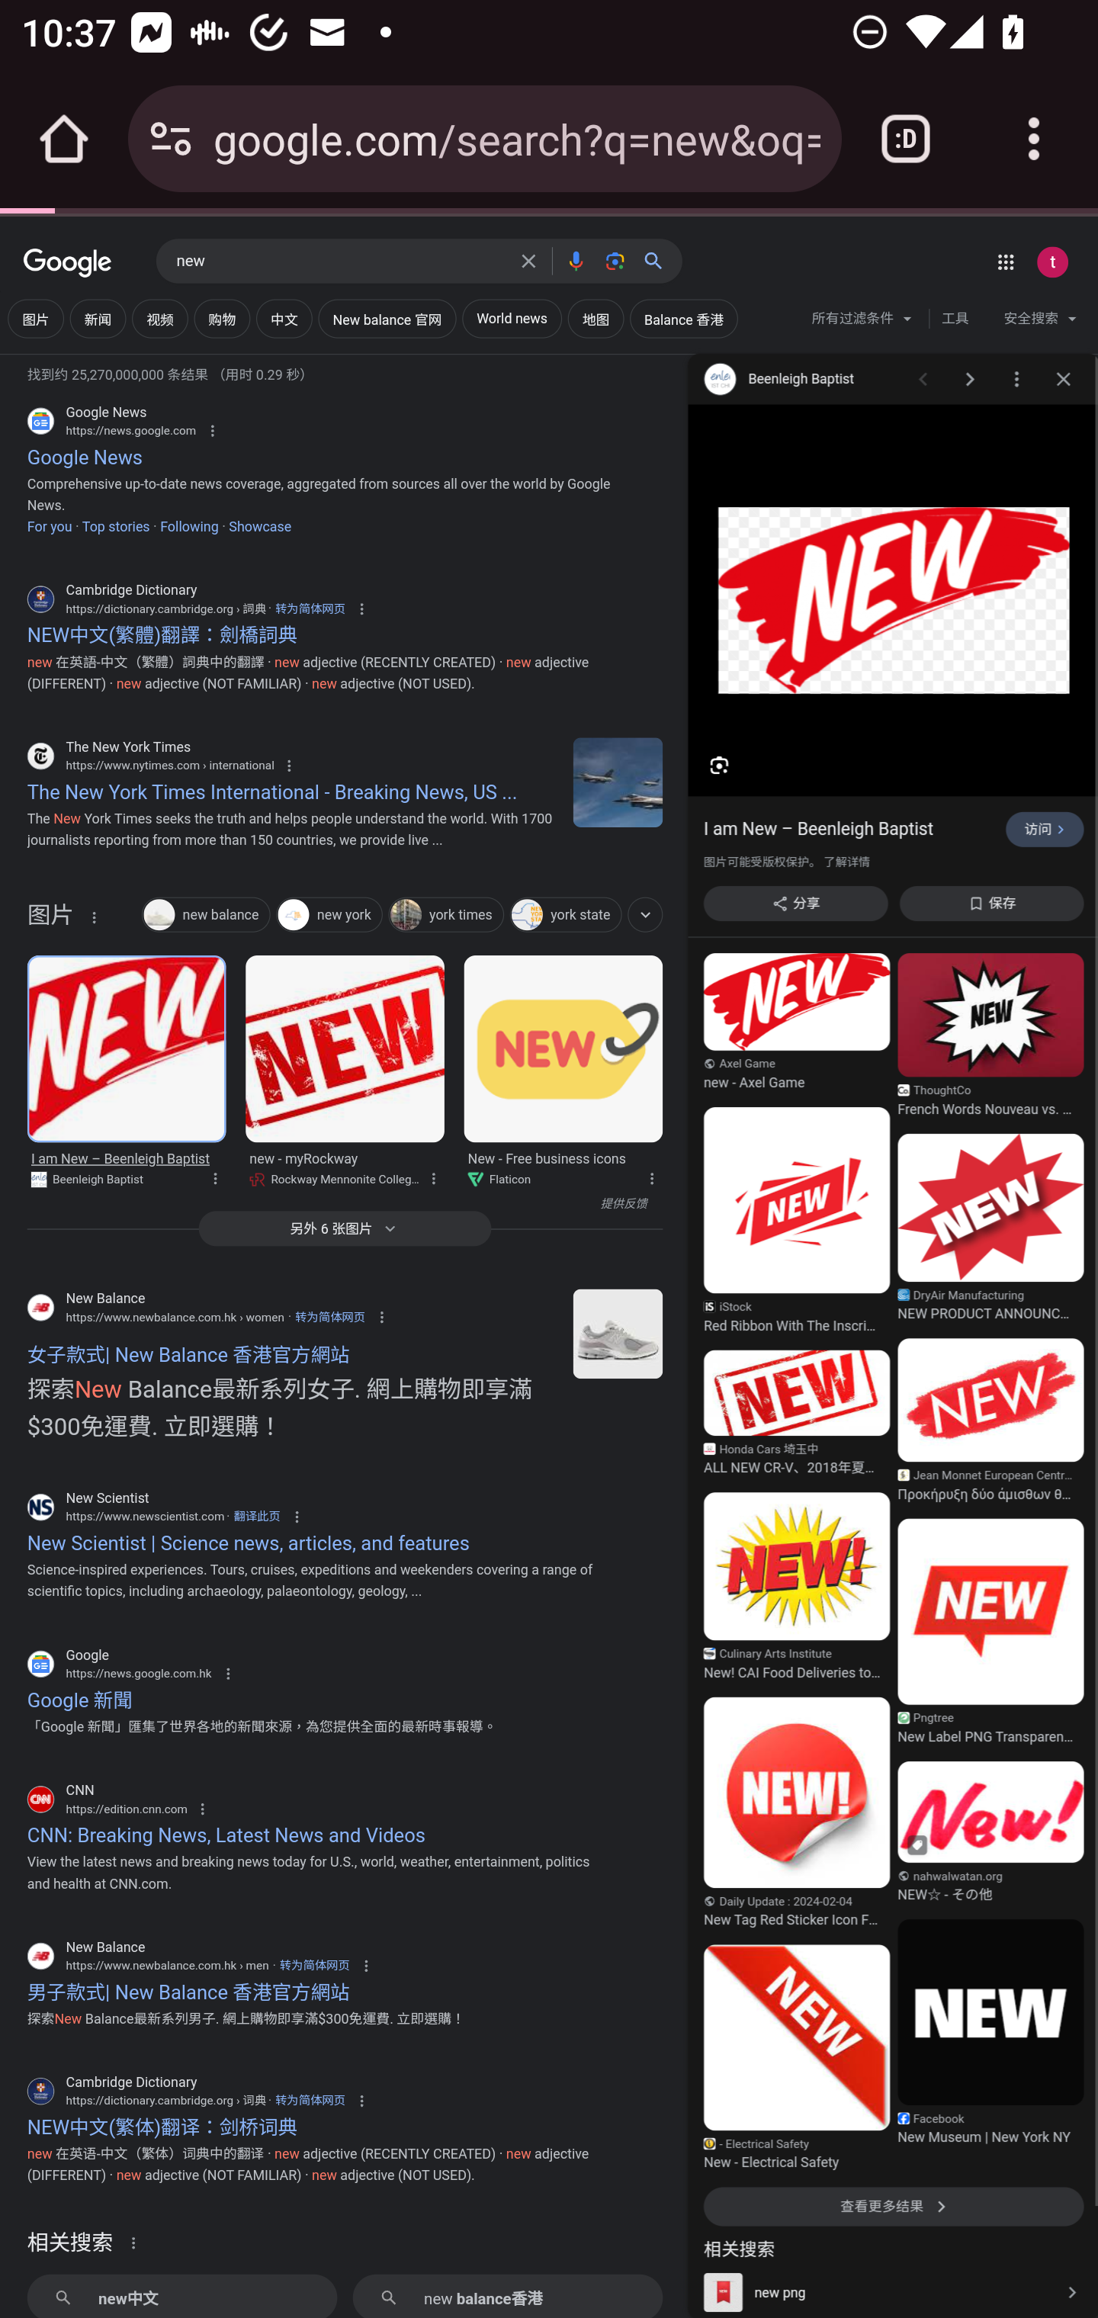 This screenshot has width=1098, height=2318. I want to click on Top stories, so click(114, 527).